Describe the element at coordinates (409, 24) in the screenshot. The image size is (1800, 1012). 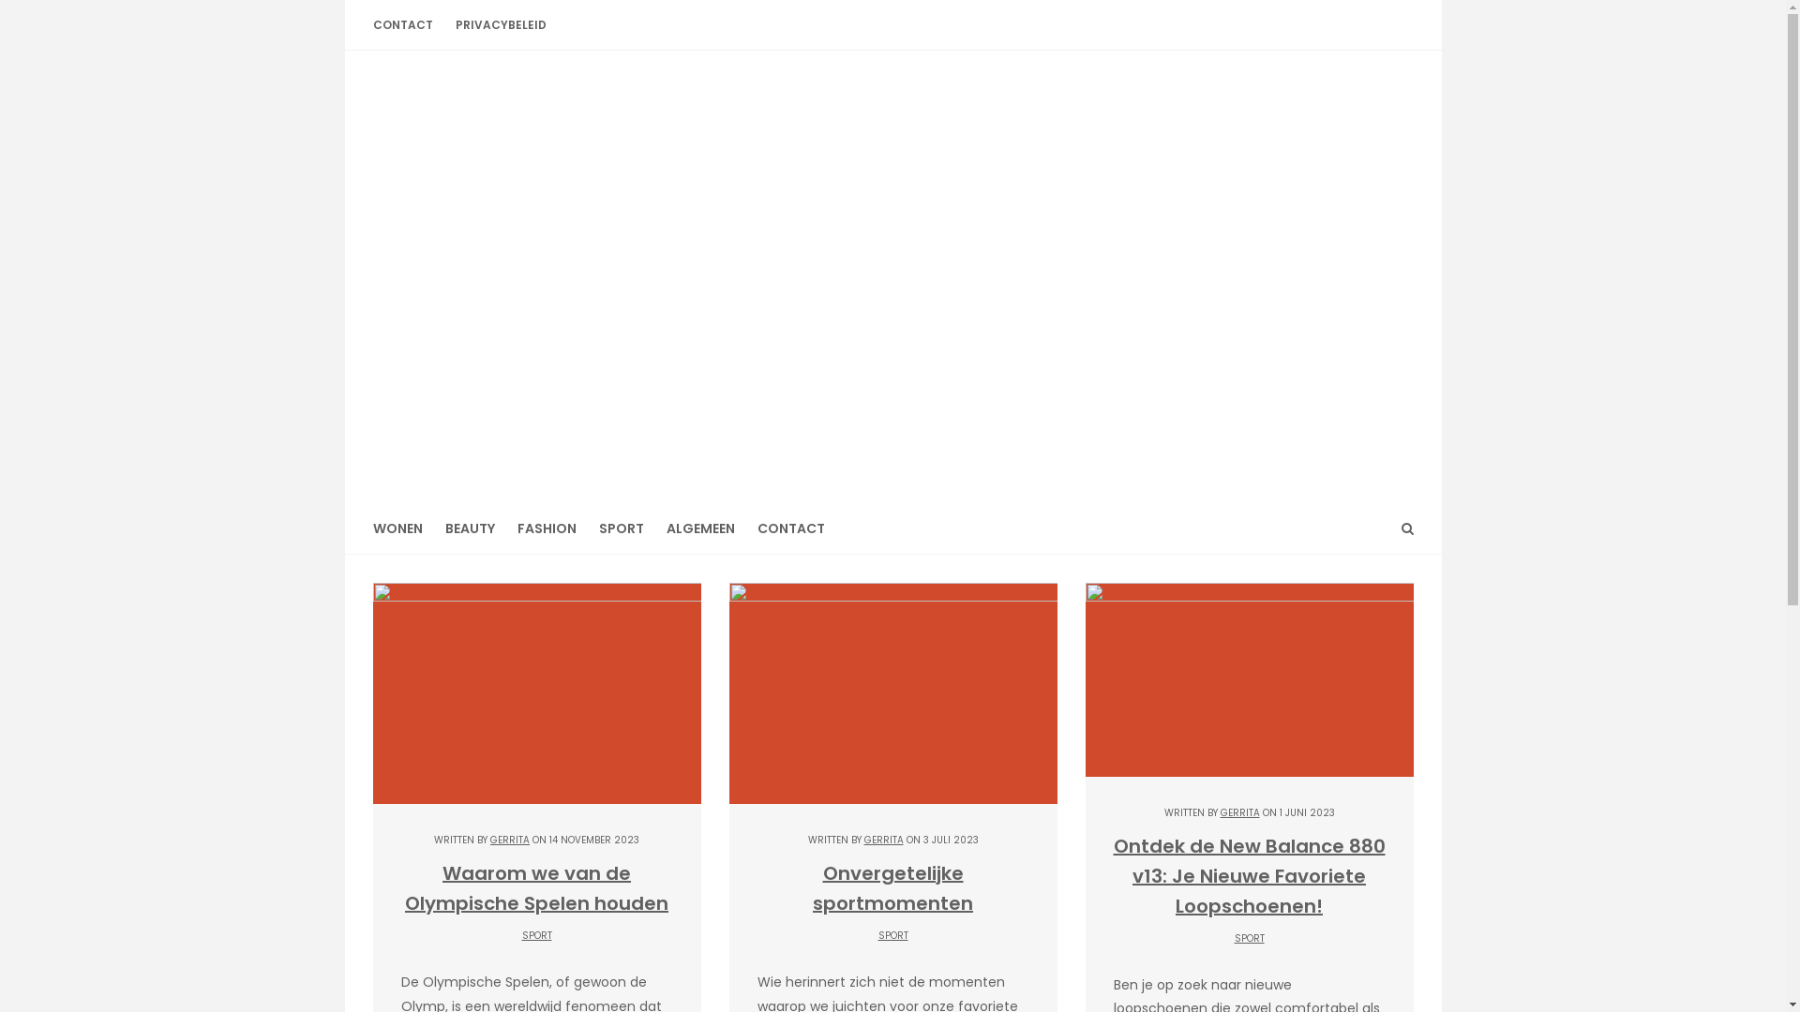
I see `CONTACT` at that location.